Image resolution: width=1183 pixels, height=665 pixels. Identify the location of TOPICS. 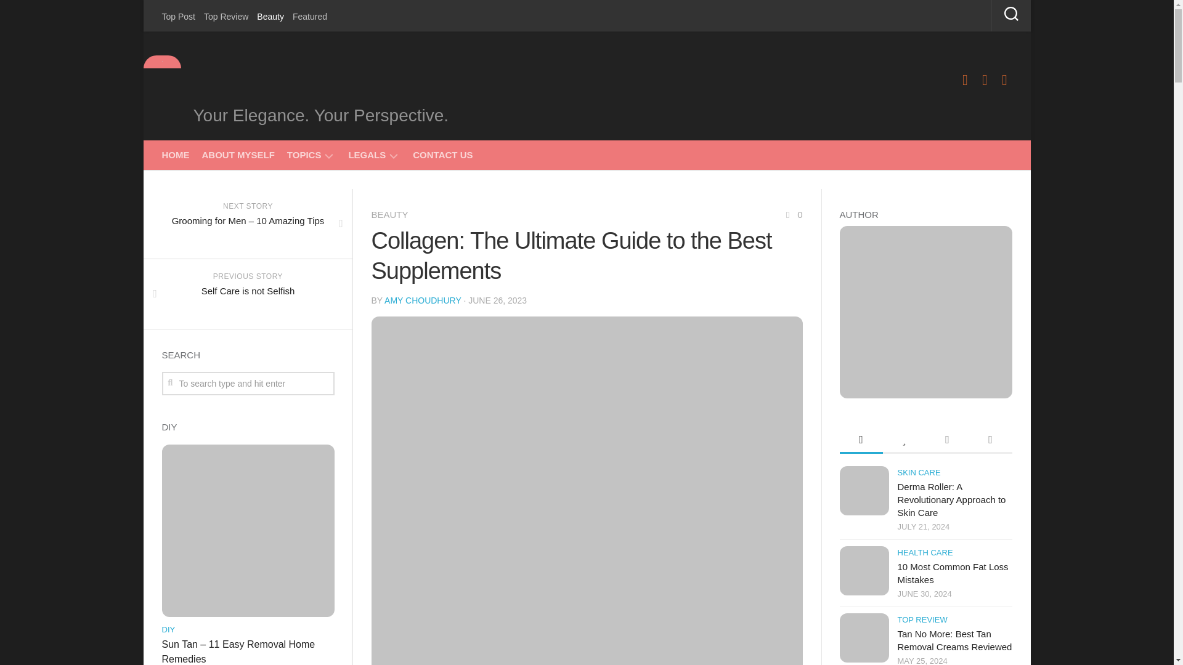
(304, 155).